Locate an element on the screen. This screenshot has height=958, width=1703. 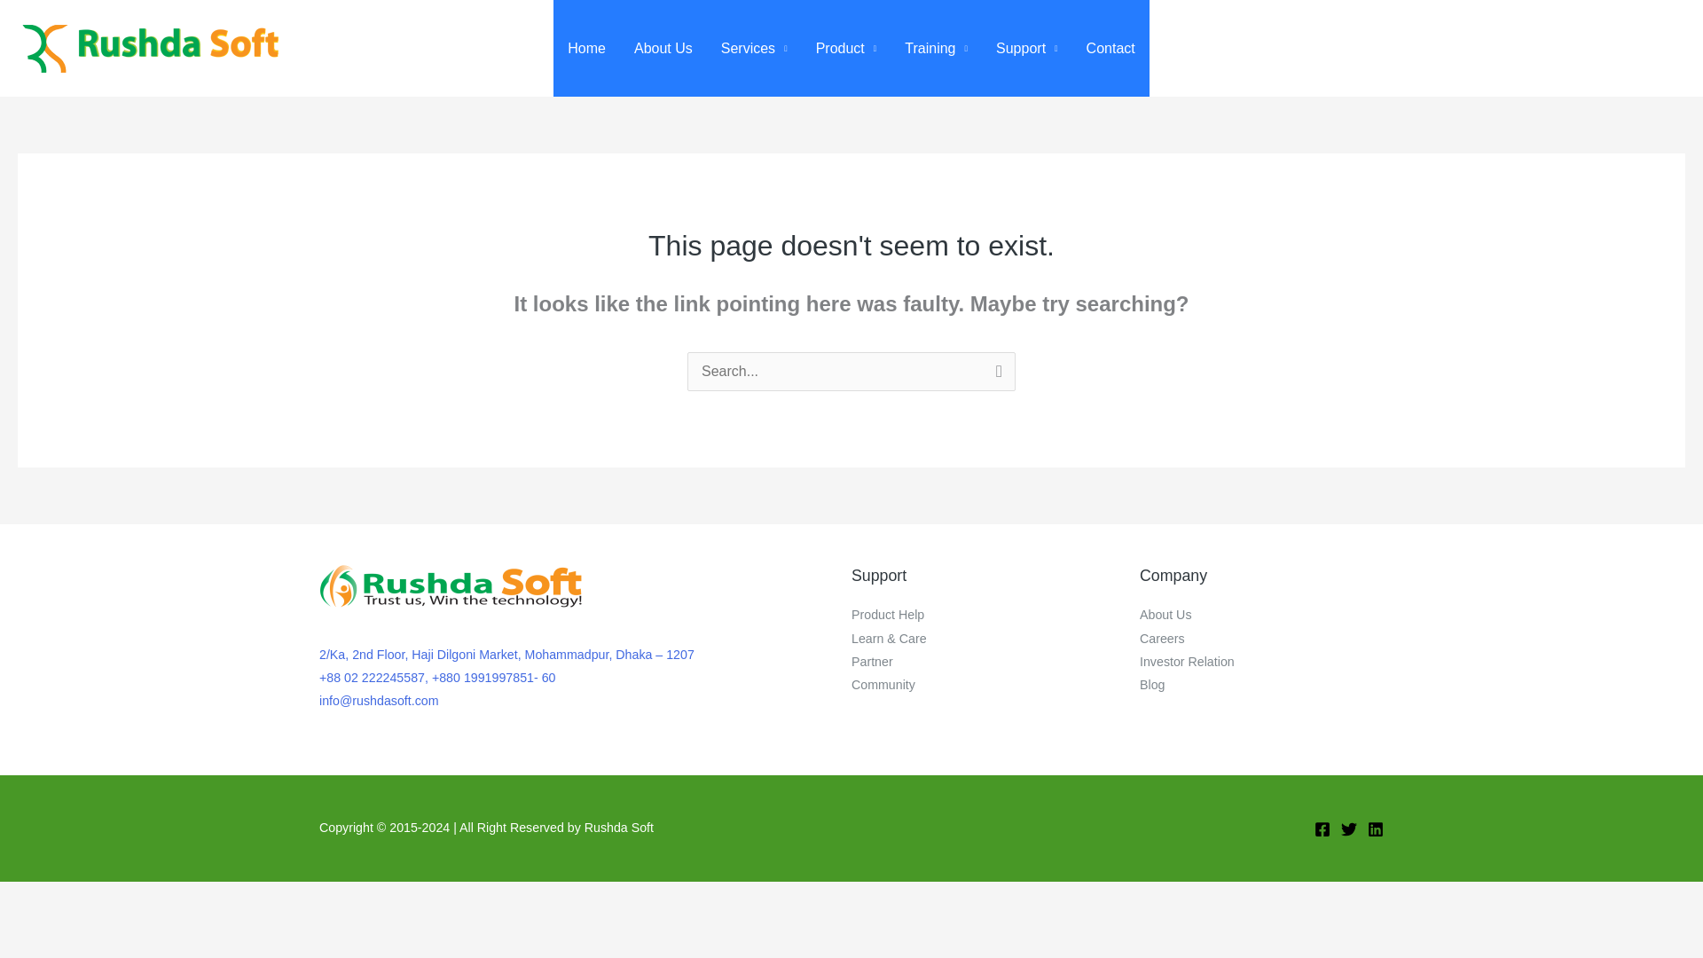
Training is located at coordinates (937, 48).